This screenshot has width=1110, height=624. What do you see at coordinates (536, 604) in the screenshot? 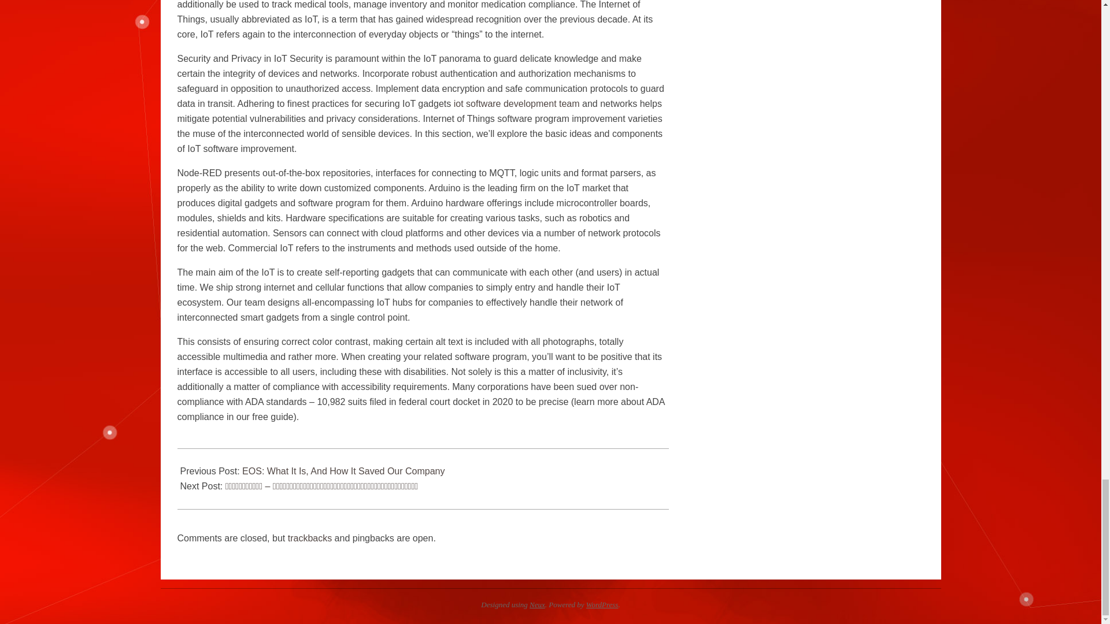
I see `Neux WordPress Theme` at bounding box center [536, 604].